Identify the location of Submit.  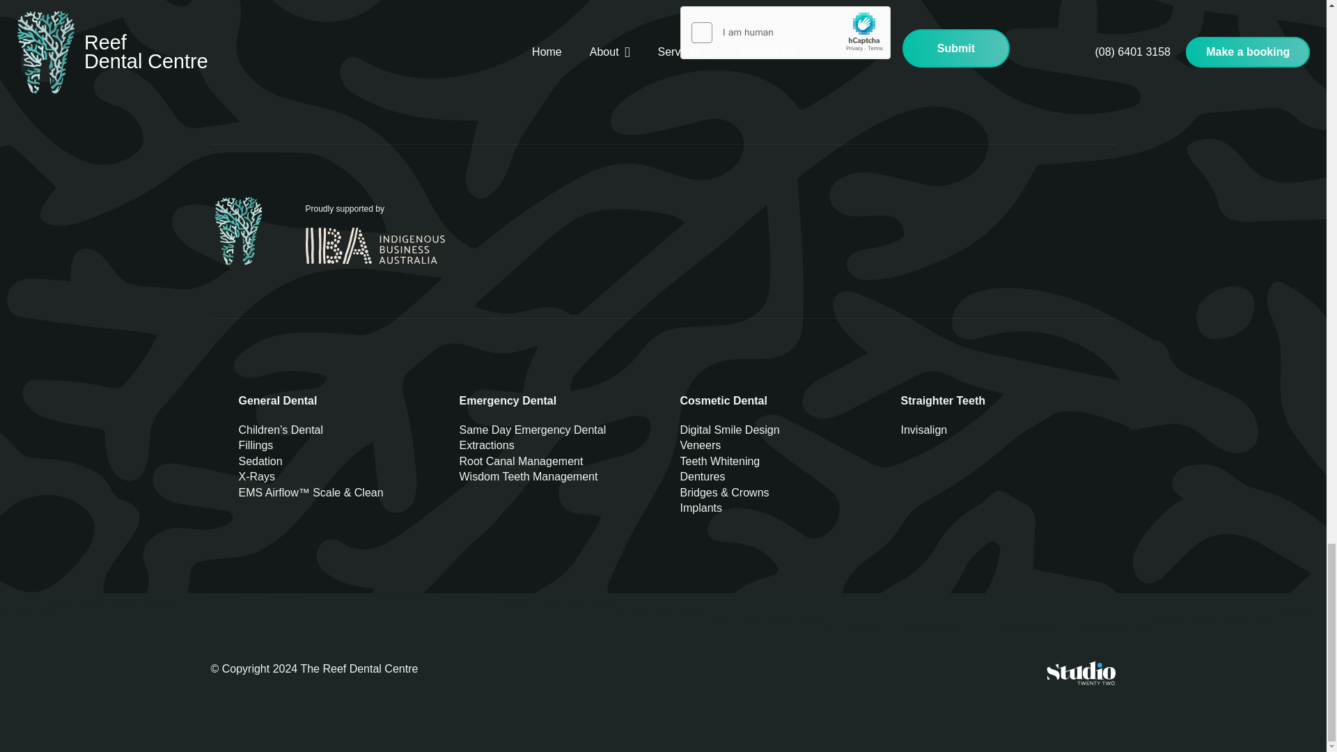
(955, 49).